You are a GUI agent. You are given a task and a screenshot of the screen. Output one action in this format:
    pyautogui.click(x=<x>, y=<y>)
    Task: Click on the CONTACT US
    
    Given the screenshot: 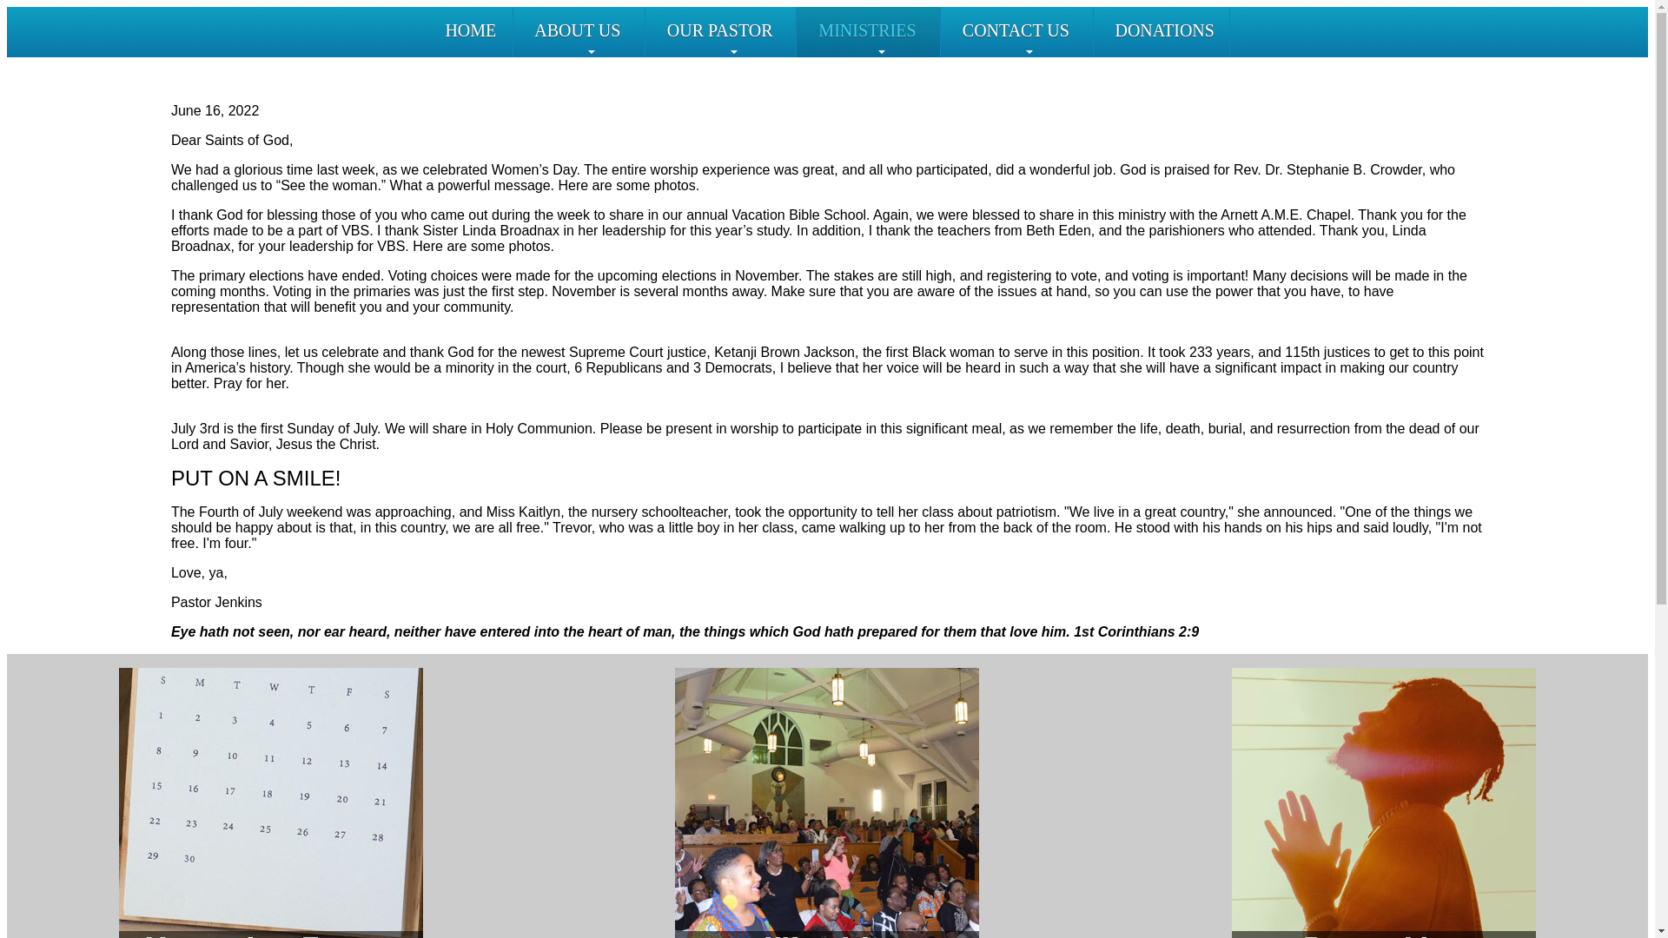 What is the action you would take?
    pyautogui.click(x=1029, y=31)
    